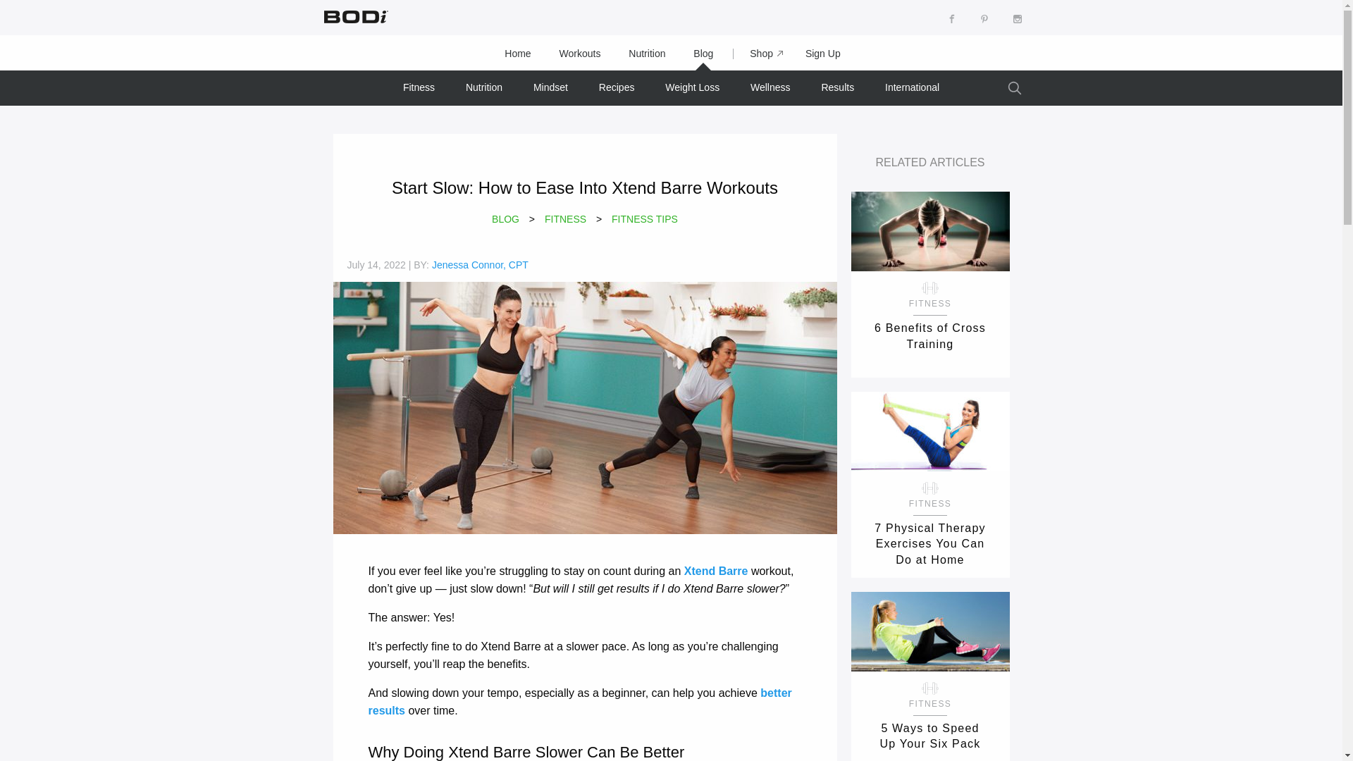 The image size is (1353, 761). I want to click on Mindset, so click(550, 87).